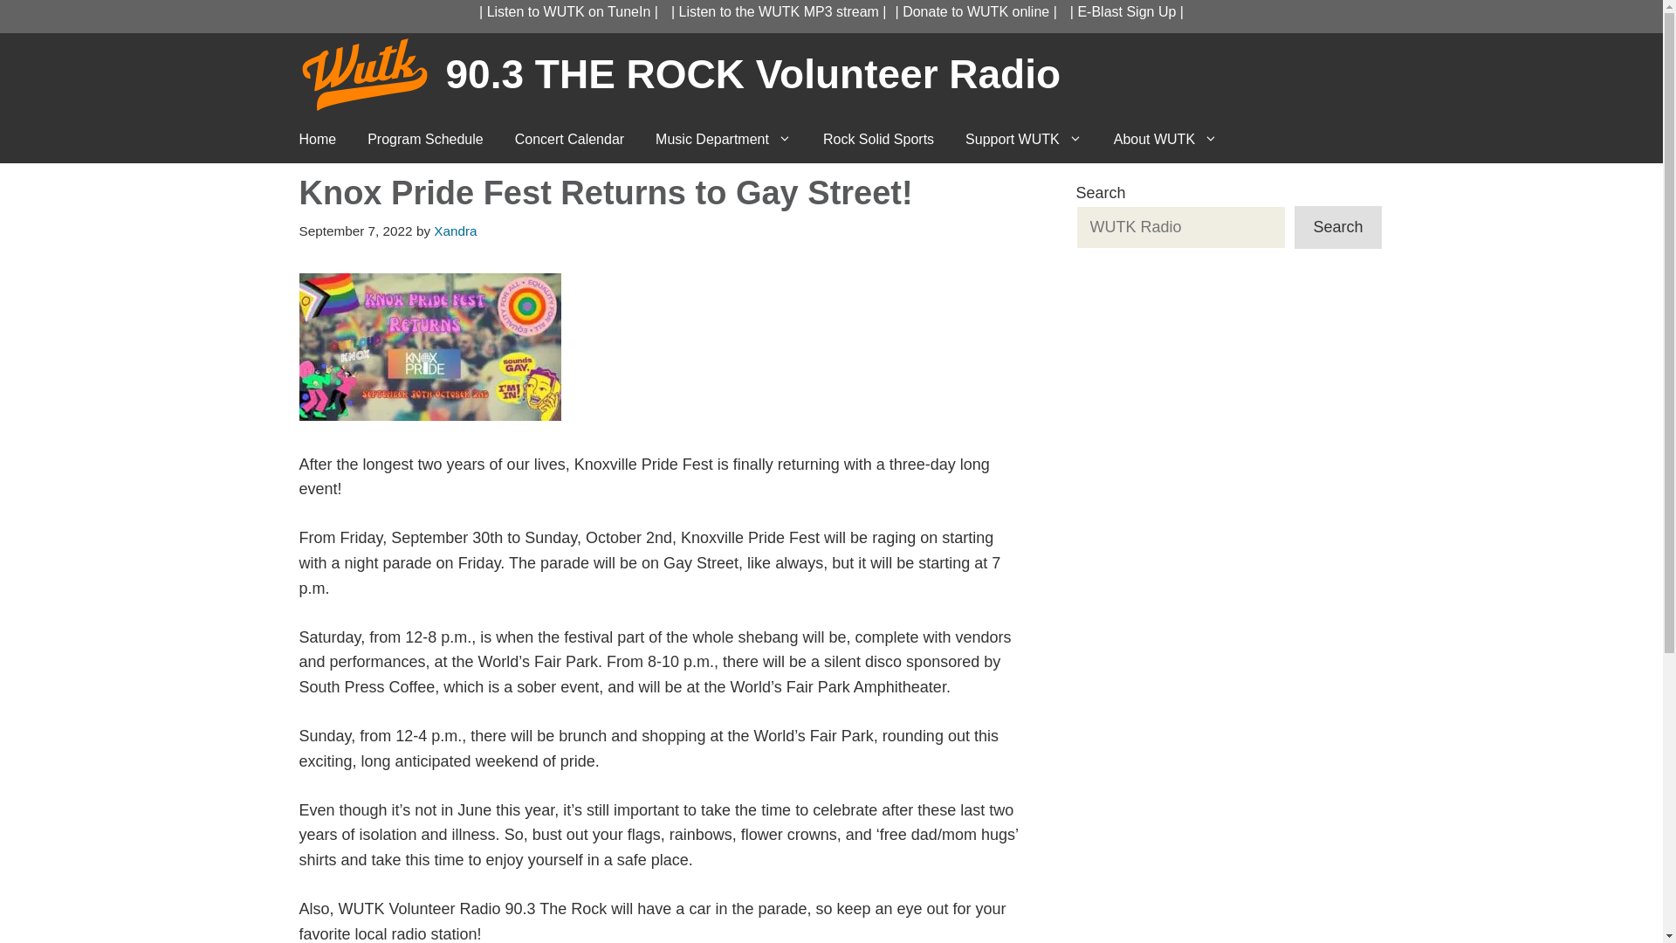 Image resolution: width=1676 pixels, height=943 pixels. I want to click on Support WUTK, so click(1023, 139).